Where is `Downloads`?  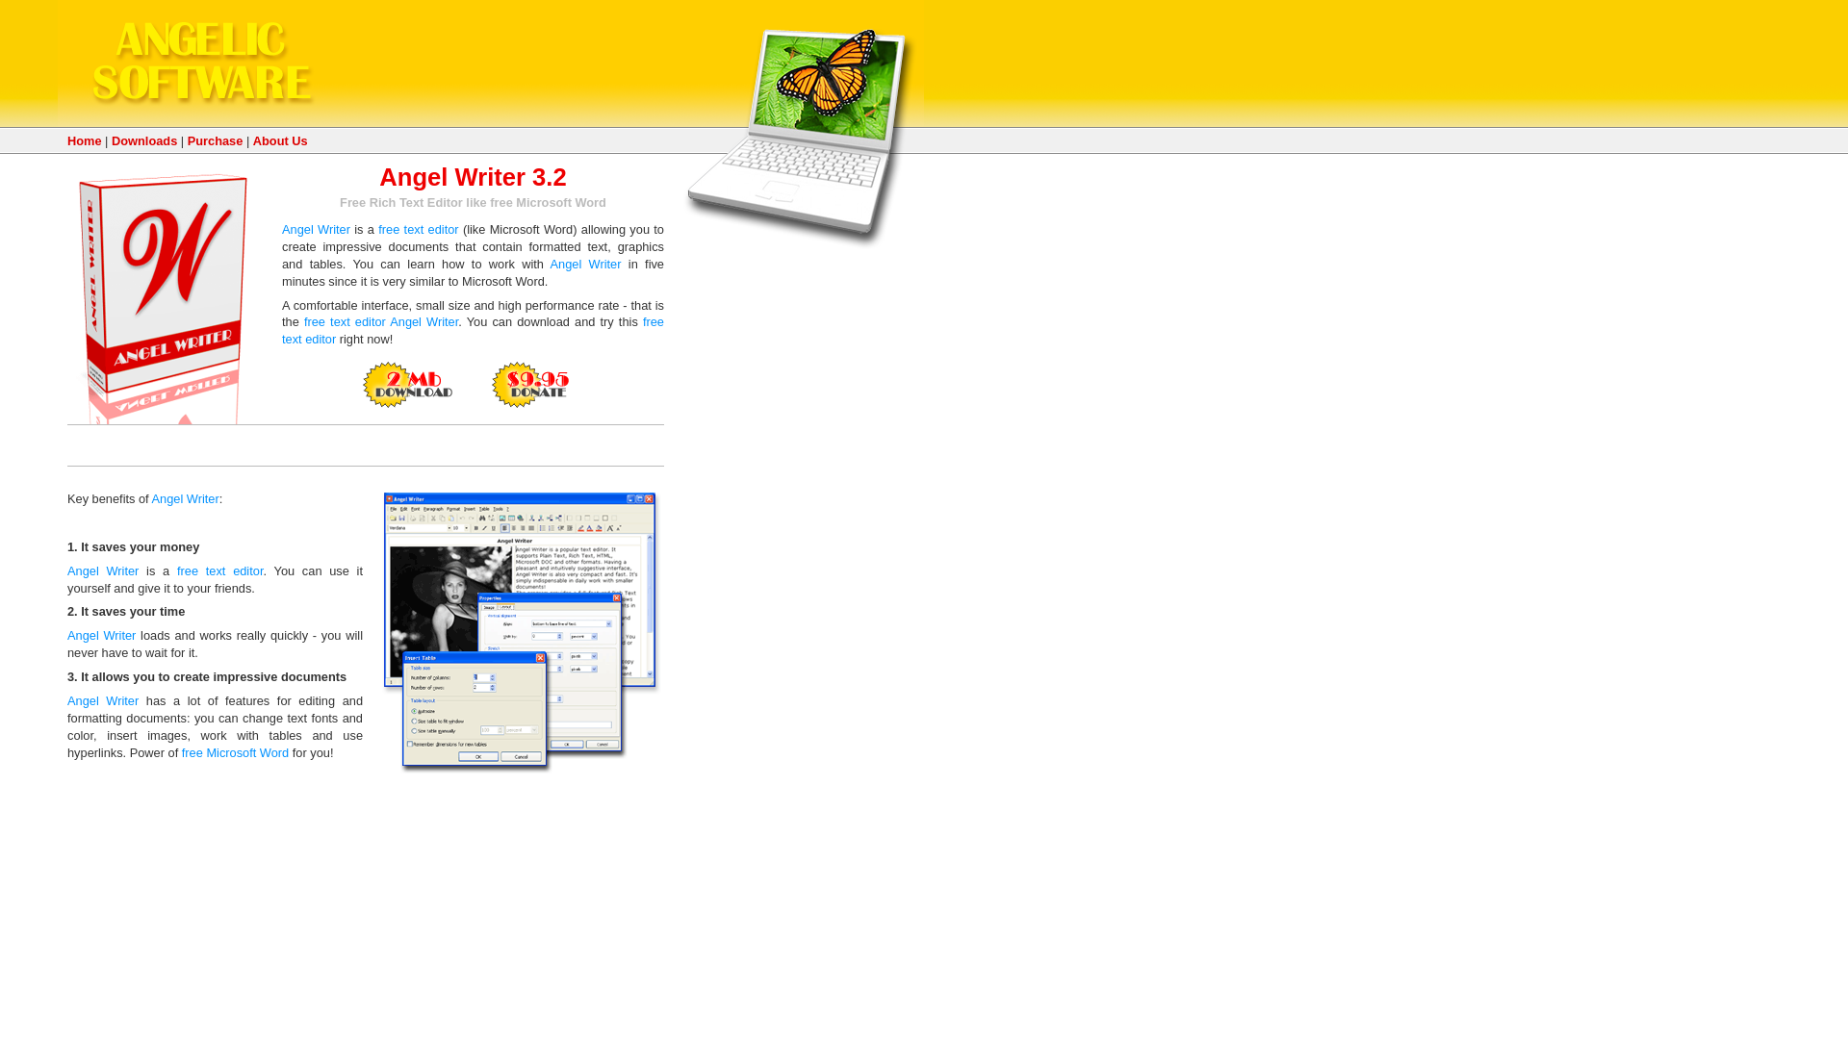
Downloads is located at coordinates (144, 140).